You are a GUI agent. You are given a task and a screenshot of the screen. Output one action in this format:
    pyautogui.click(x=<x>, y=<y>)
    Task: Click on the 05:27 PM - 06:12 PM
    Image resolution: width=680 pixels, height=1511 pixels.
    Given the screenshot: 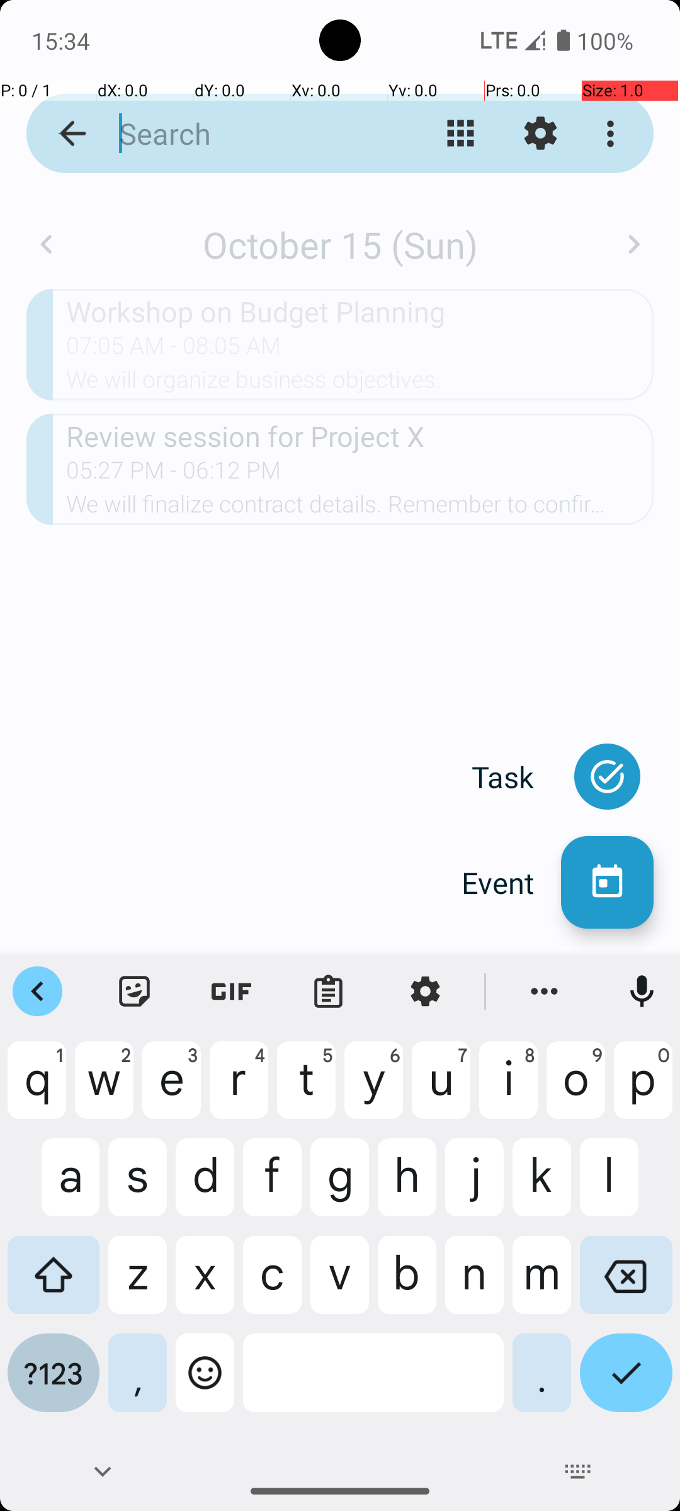 What is the action you would take?
    pyautogui.click(x=174, y=474)
    